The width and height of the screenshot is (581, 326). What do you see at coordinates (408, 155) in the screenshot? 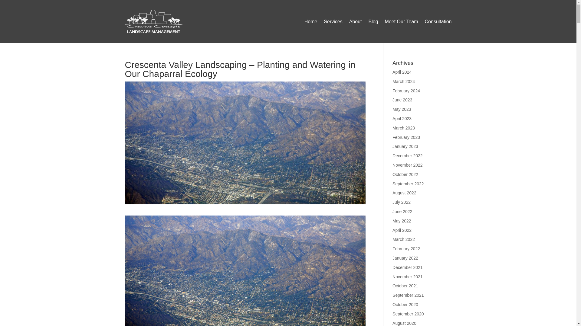
I see `December 2022` at bounding box center [408, 155].